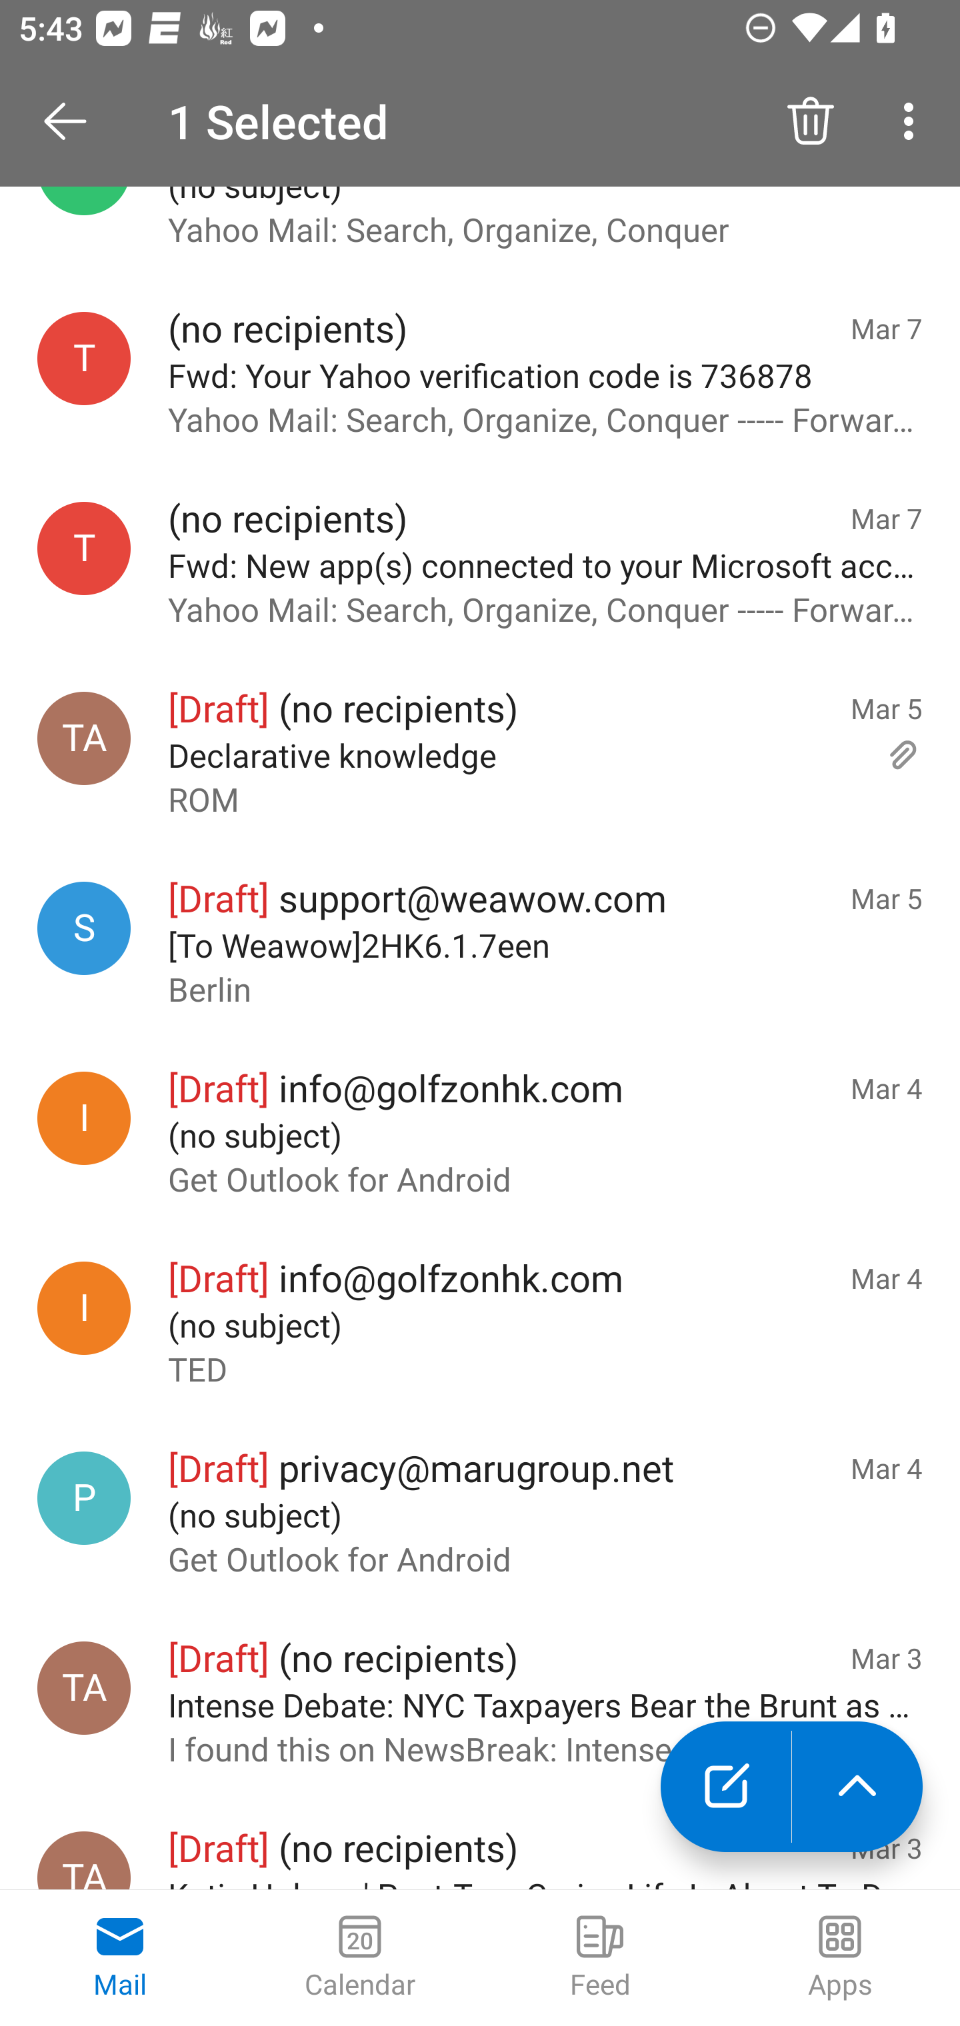 The image size is (960, 2026). Describe the element at coordinates (74, 121) in the screenshot. I see `Open Navigation Drawer` at that location.